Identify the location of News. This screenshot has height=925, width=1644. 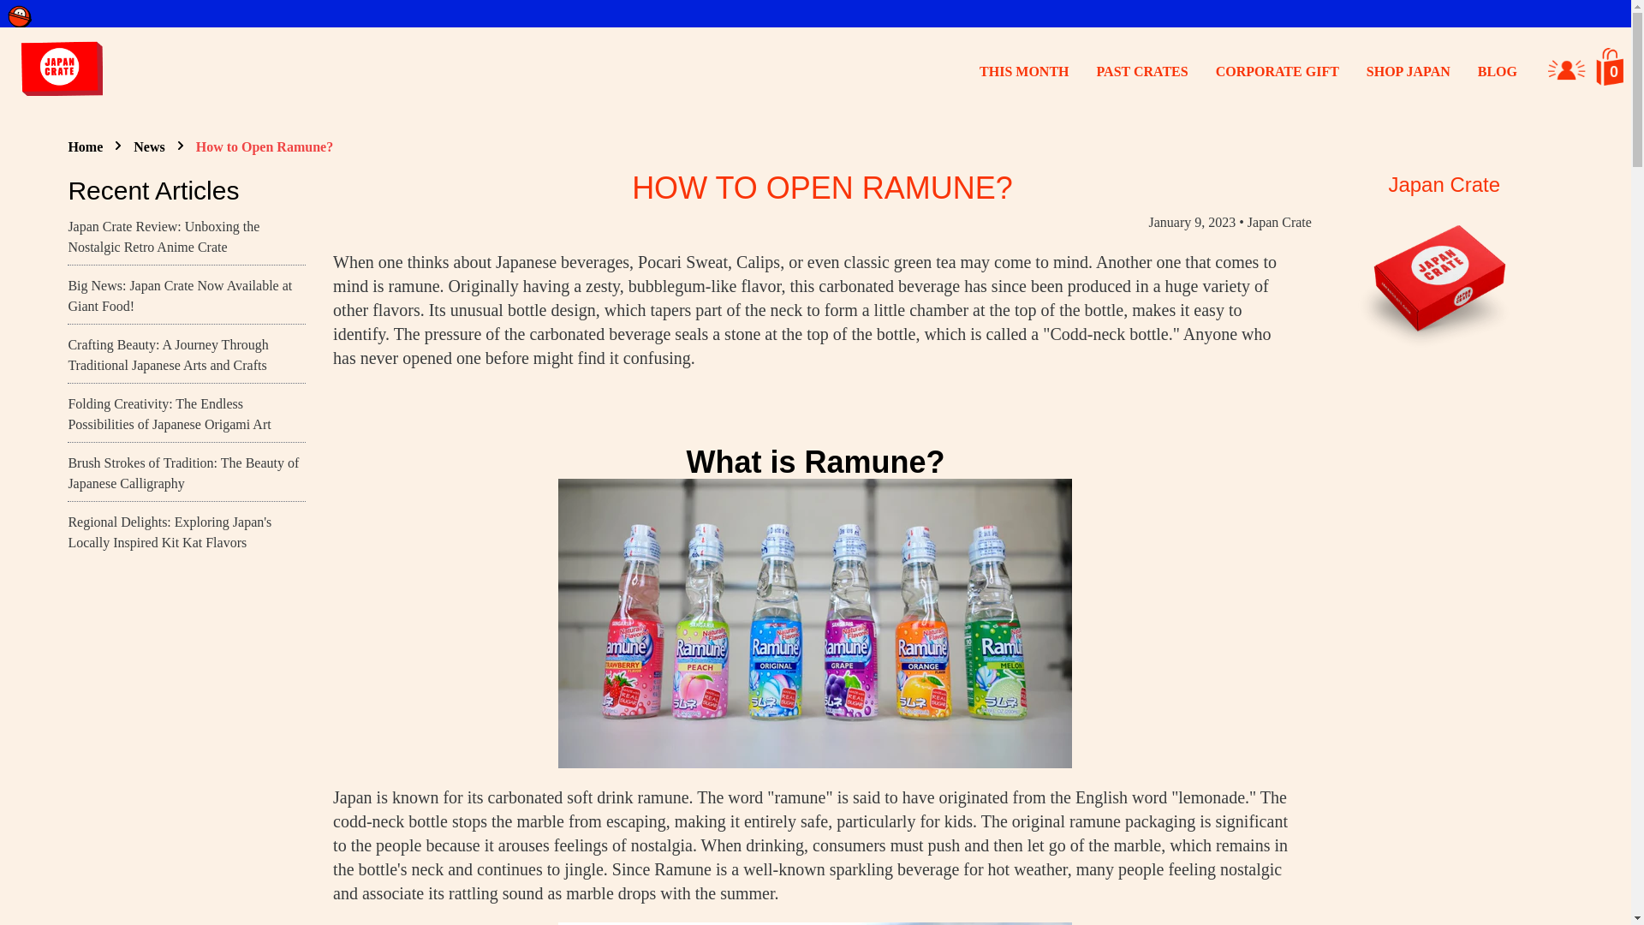
(149, 147).